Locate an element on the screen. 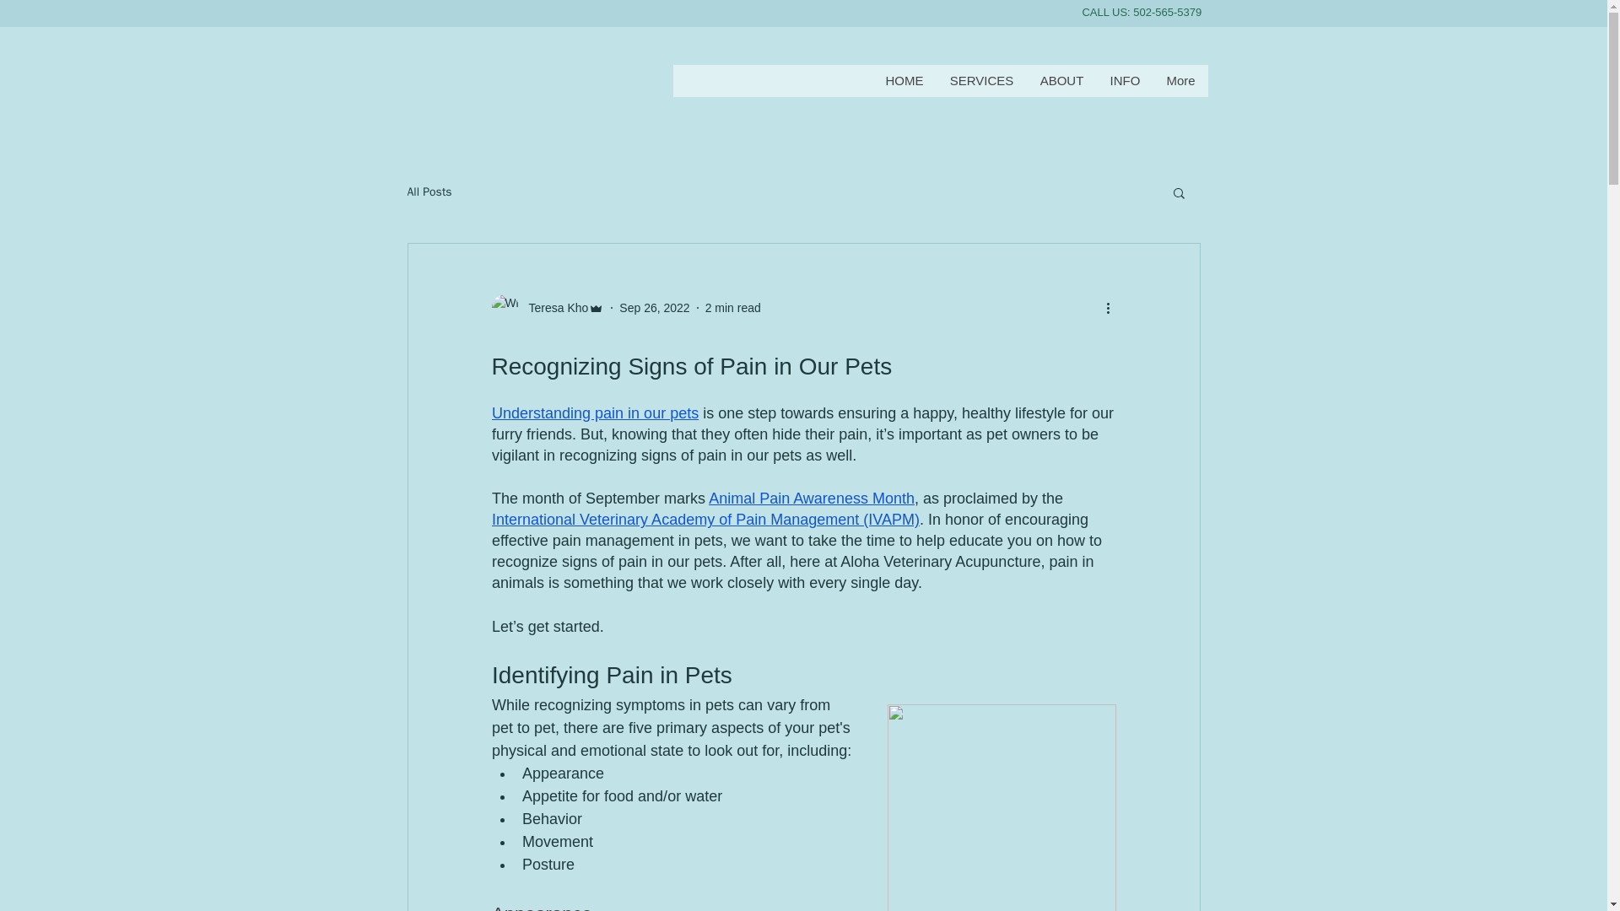 This screenshot has height=911, width=1620. All Posts is located at coordinates (429, 192).